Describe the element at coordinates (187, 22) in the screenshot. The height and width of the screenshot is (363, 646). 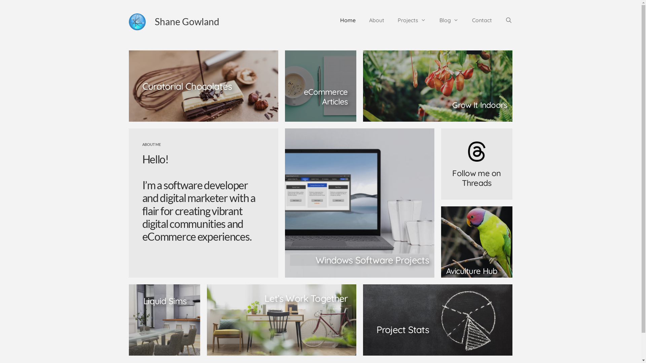
I see `Shane Gowland` at that location.